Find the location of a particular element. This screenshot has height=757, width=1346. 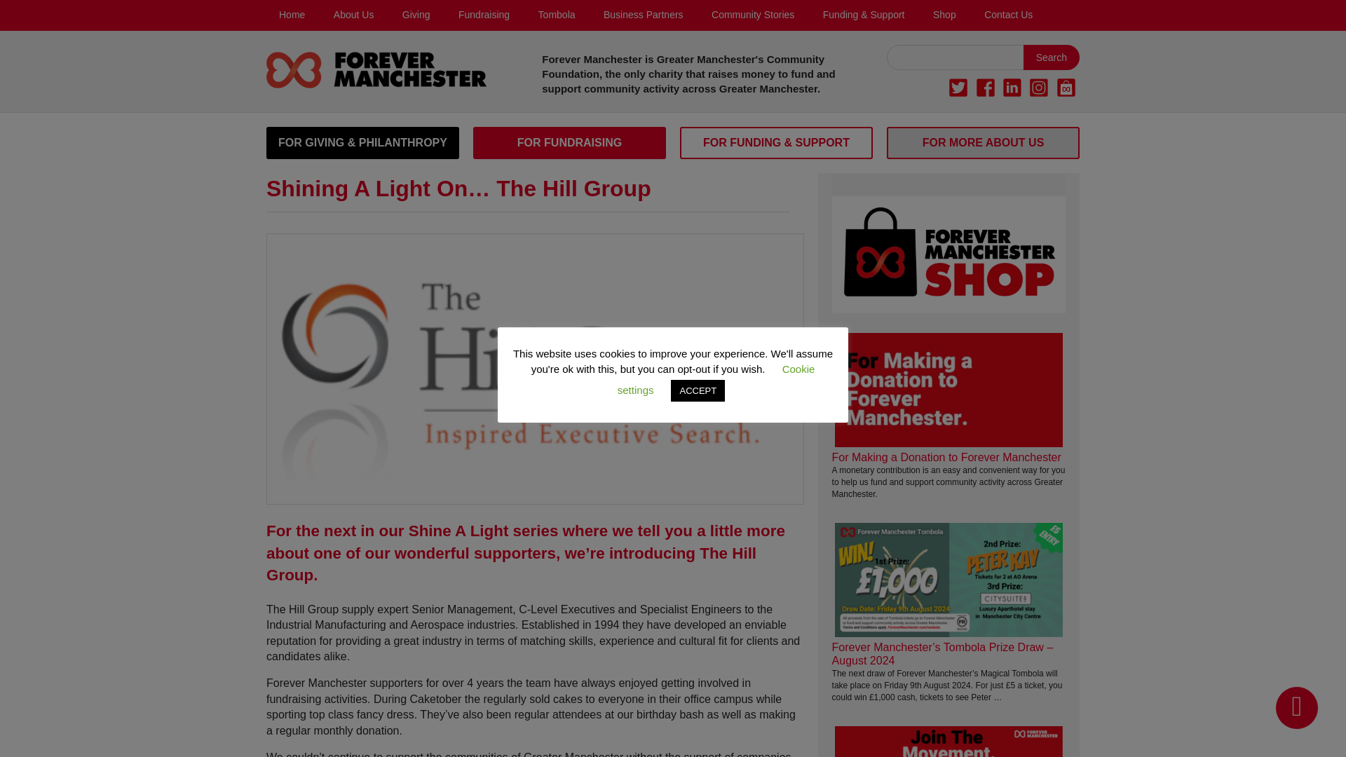

Community Stories is located at coordinates (752, 15).